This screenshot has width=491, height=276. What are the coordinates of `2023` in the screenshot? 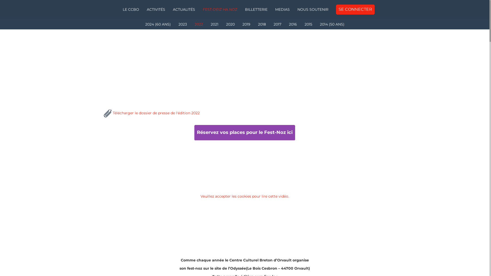 It's located at (183, 24).